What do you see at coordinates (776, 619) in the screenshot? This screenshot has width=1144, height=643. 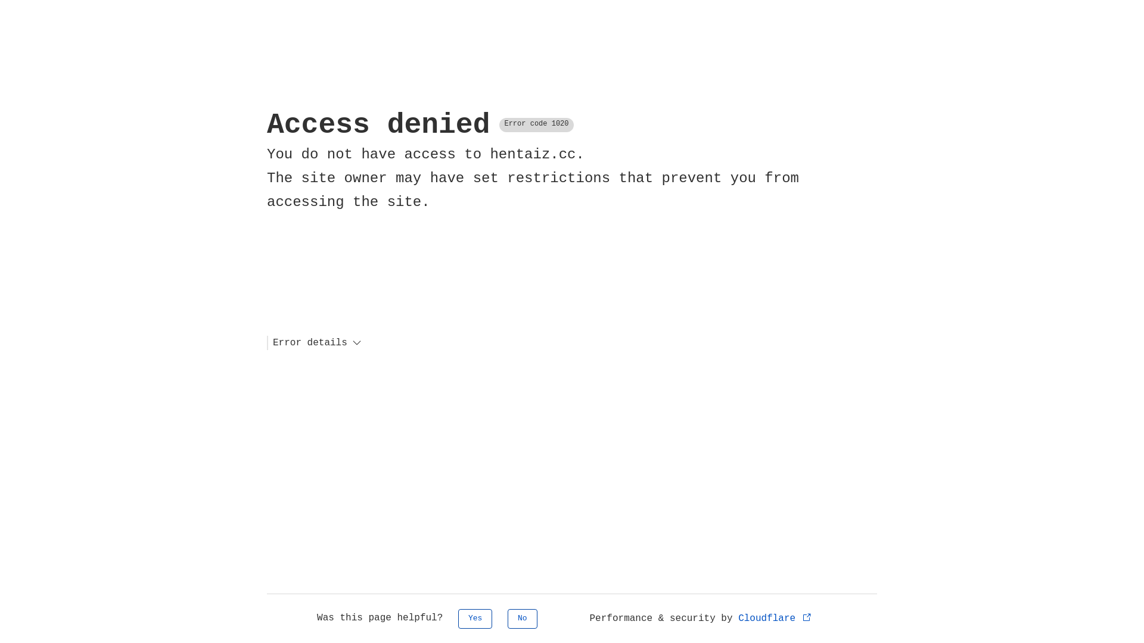 I see `Cloudflare` at bounding box center [776, 619].